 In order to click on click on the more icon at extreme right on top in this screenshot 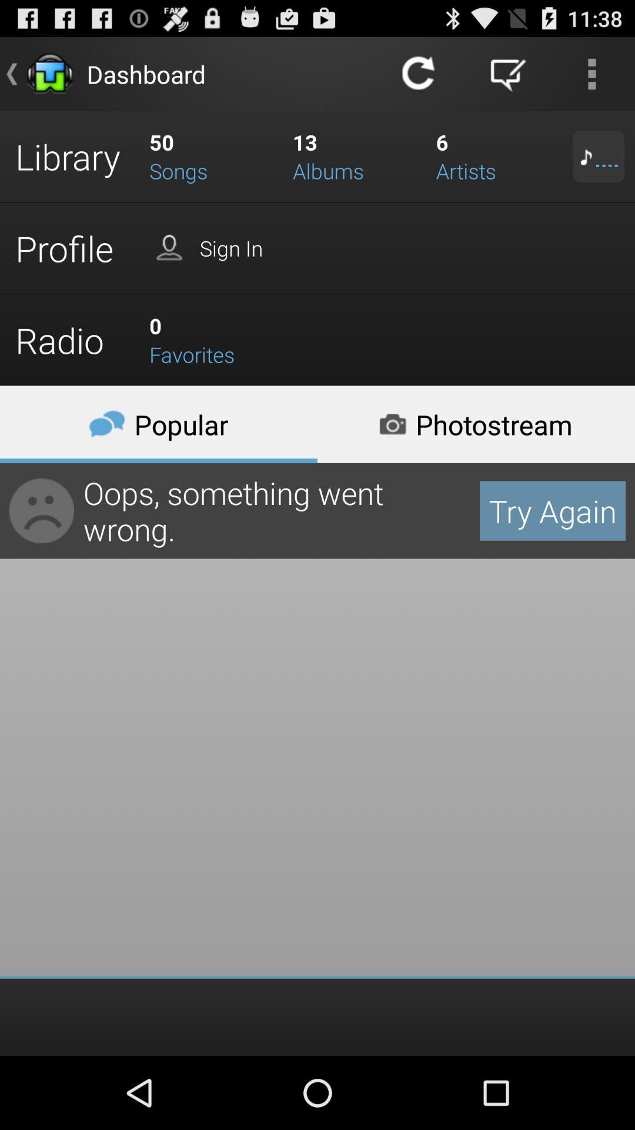, I will do `click(591, 74)`.